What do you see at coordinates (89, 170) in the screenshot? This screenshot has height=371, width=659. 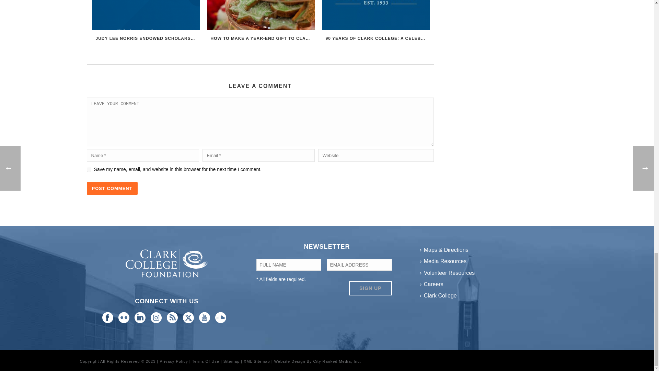 I see `yes` at bounding box center [89, 170].